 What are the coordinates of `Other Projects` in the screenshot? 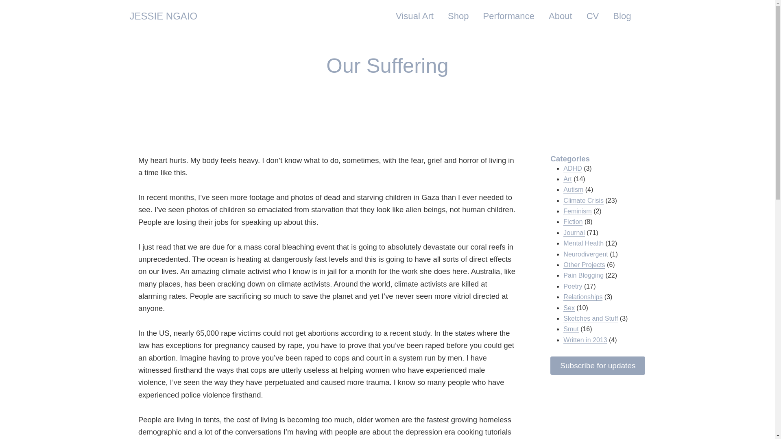 It's located at (584, 265).